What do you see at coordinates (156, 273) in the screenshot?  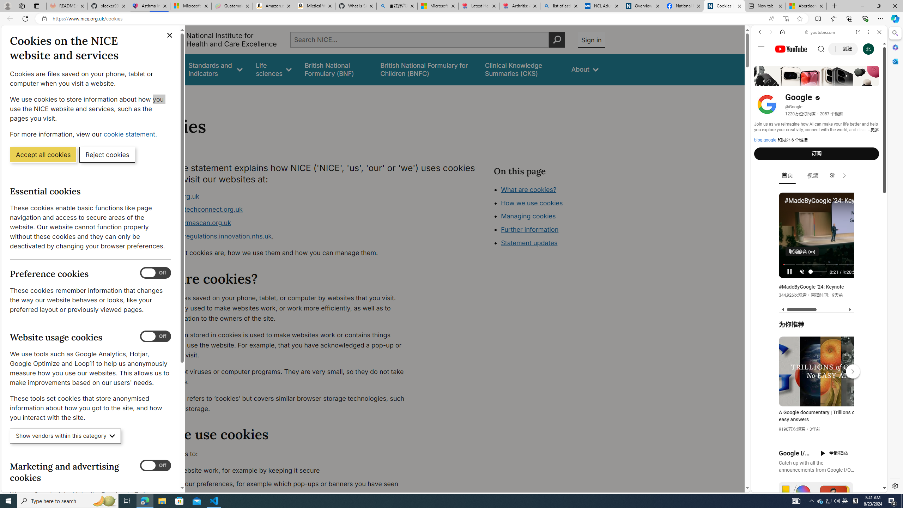 I see `Preference cookies` at bounding box center [156, 273].